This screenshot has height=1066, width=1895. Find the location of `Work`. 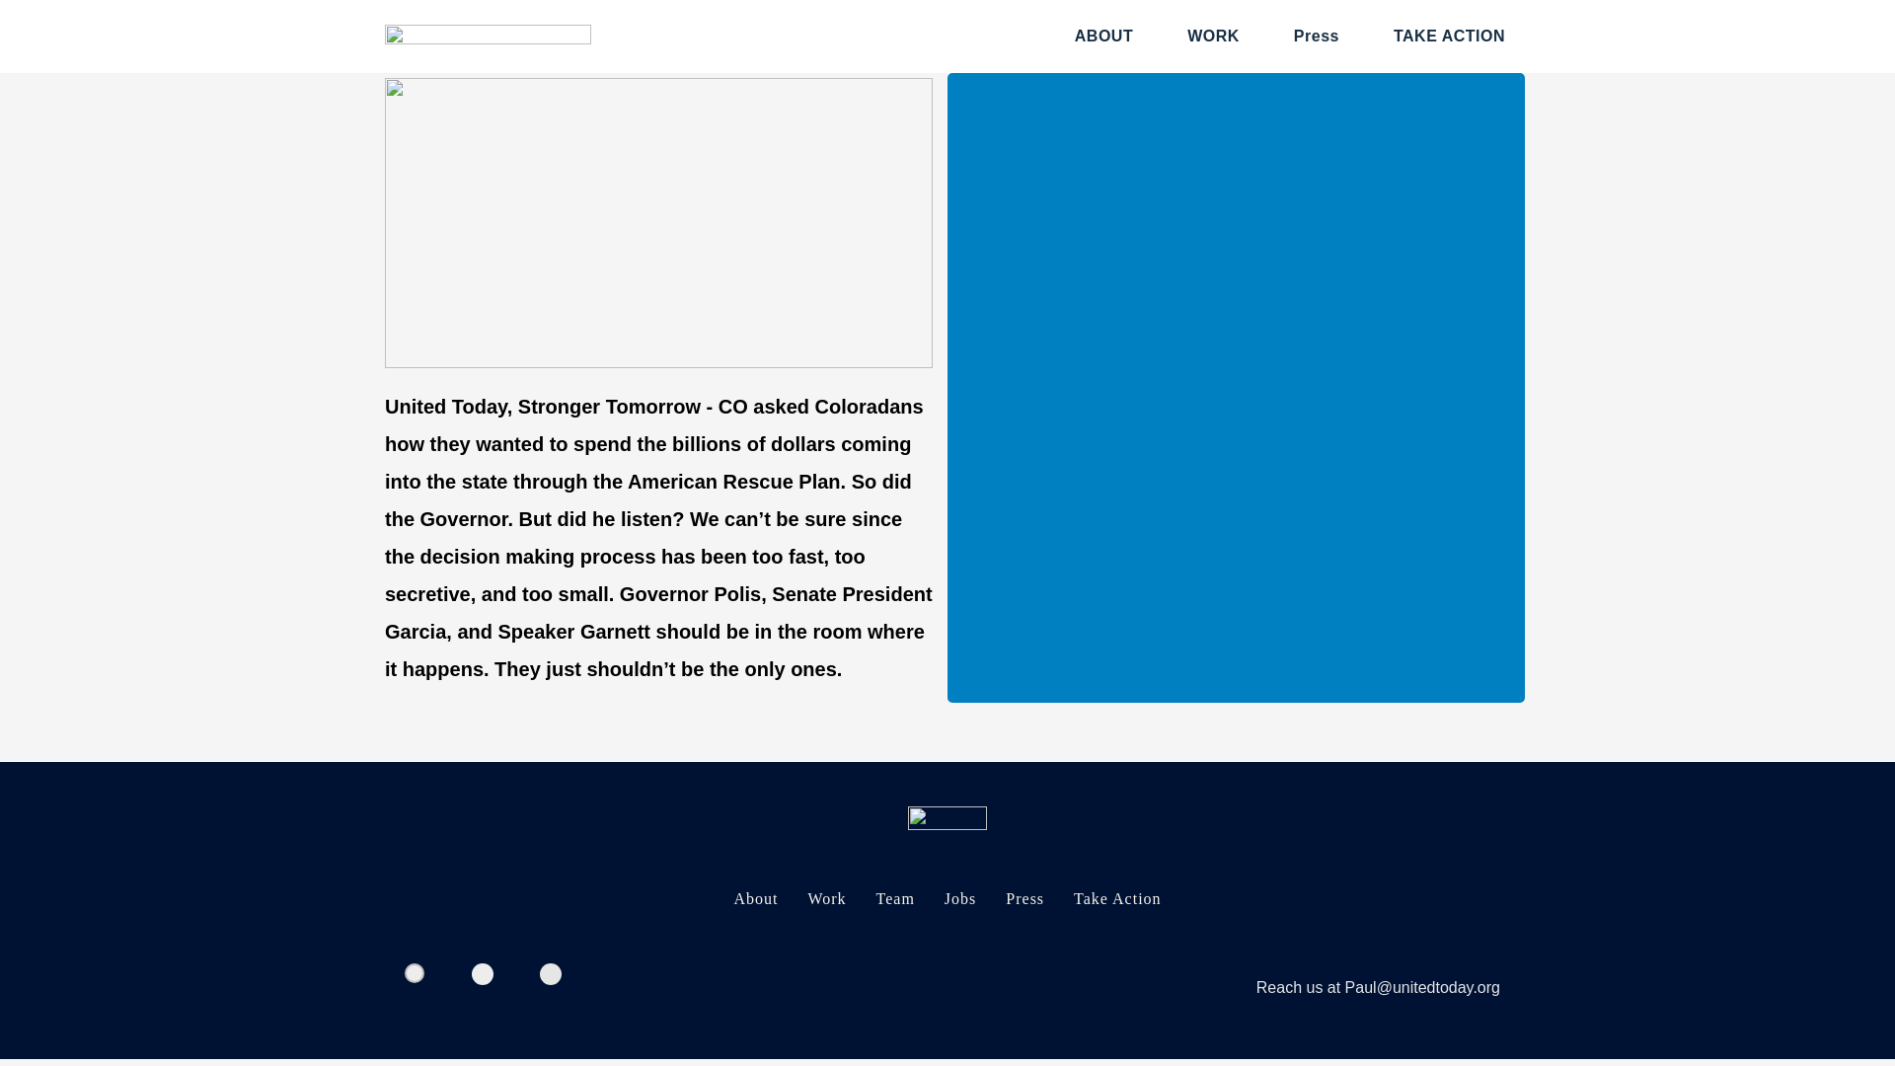

Work is located at coordinates (826, 898).